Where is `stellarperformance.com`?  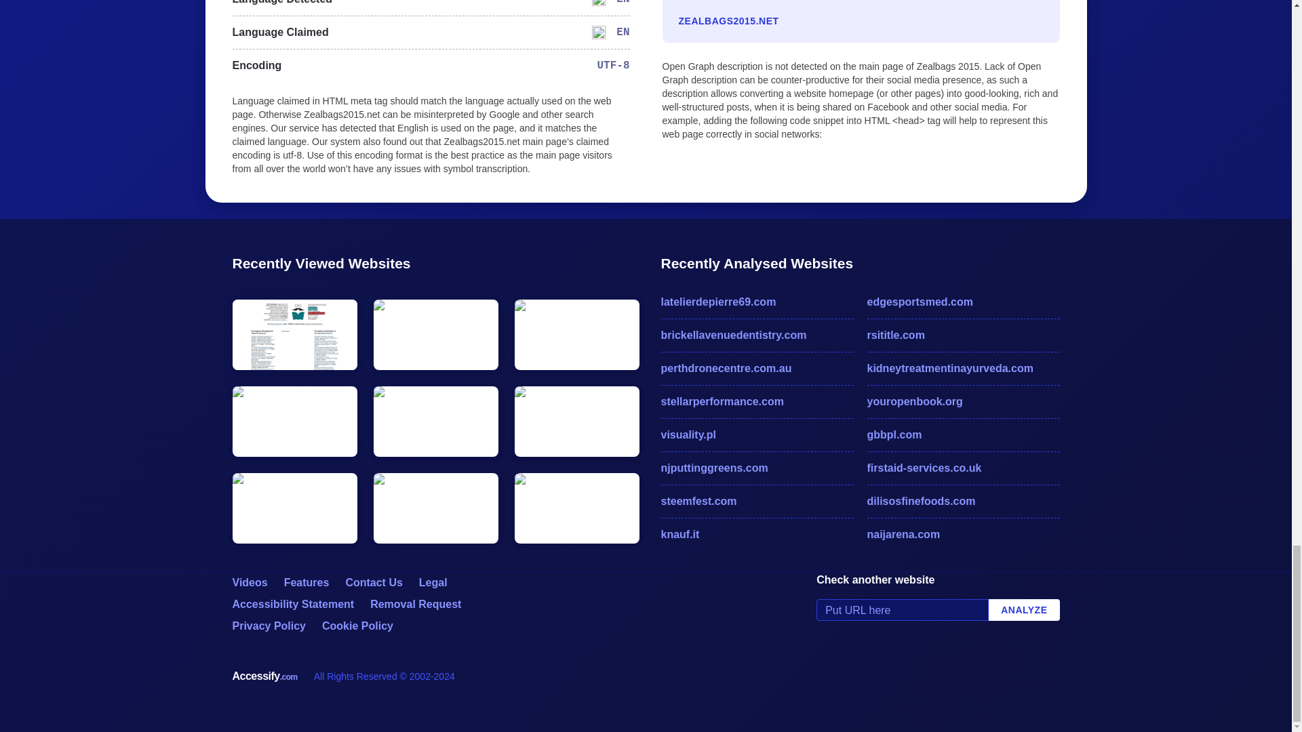
stellarperformance.com is located at coordinates (756, 401).